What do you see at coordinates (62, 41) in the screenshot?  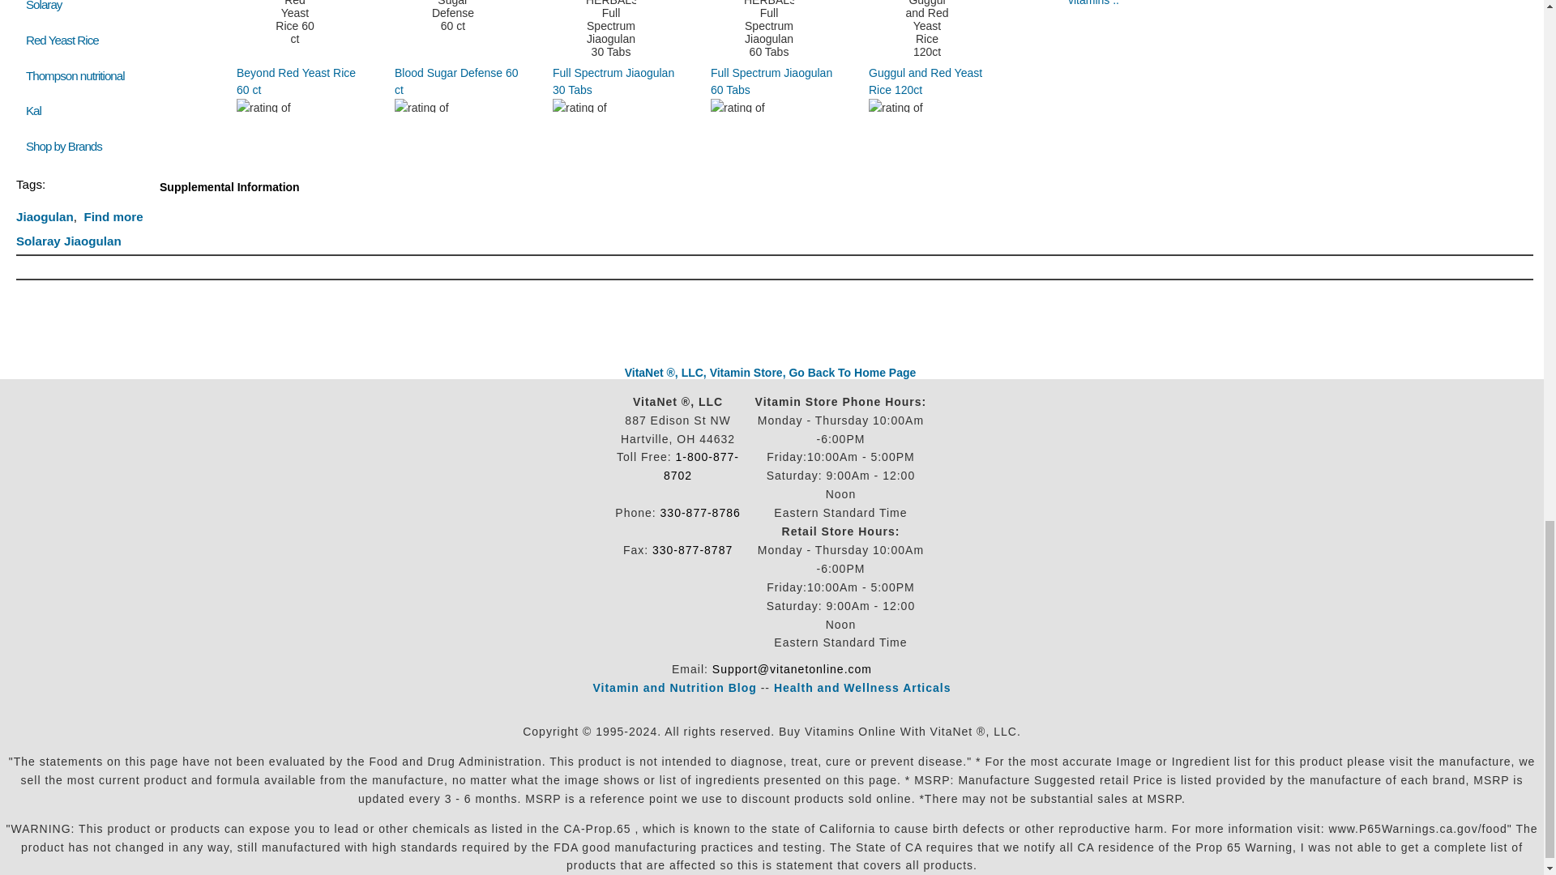 I see `red yeast rice extract` at bounding box center [62, 41].